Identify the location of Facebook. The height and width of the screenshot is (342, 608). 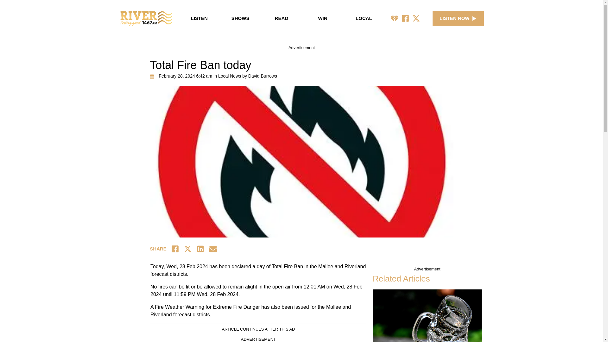
(405, 18).